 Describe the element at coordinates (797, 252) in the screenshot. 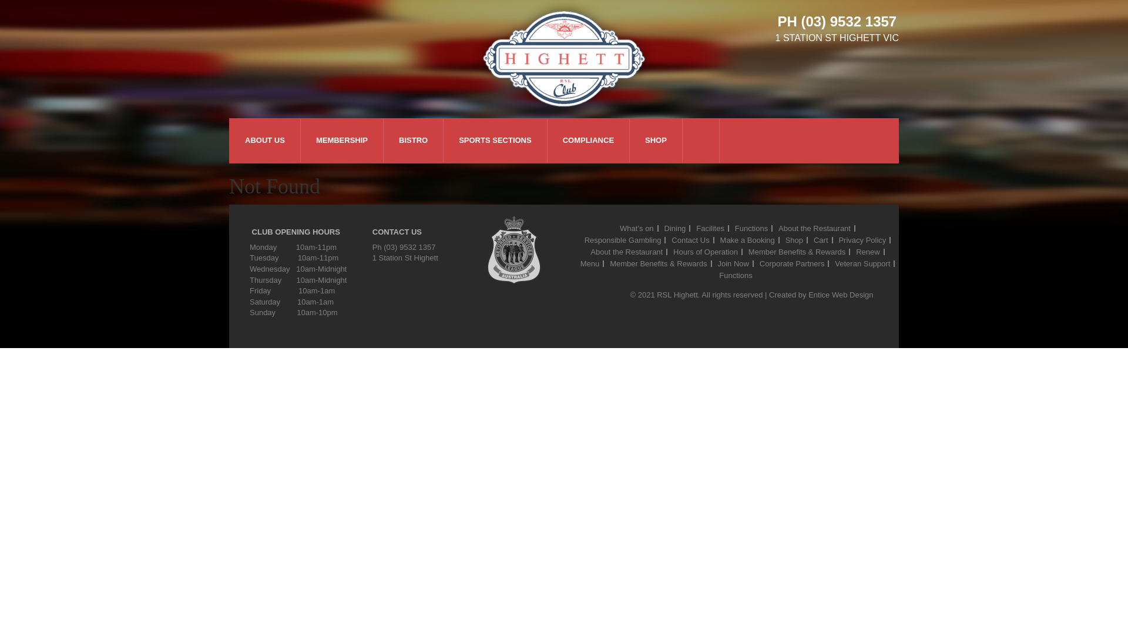

I see `Member Benefits & Rewards` at that location.